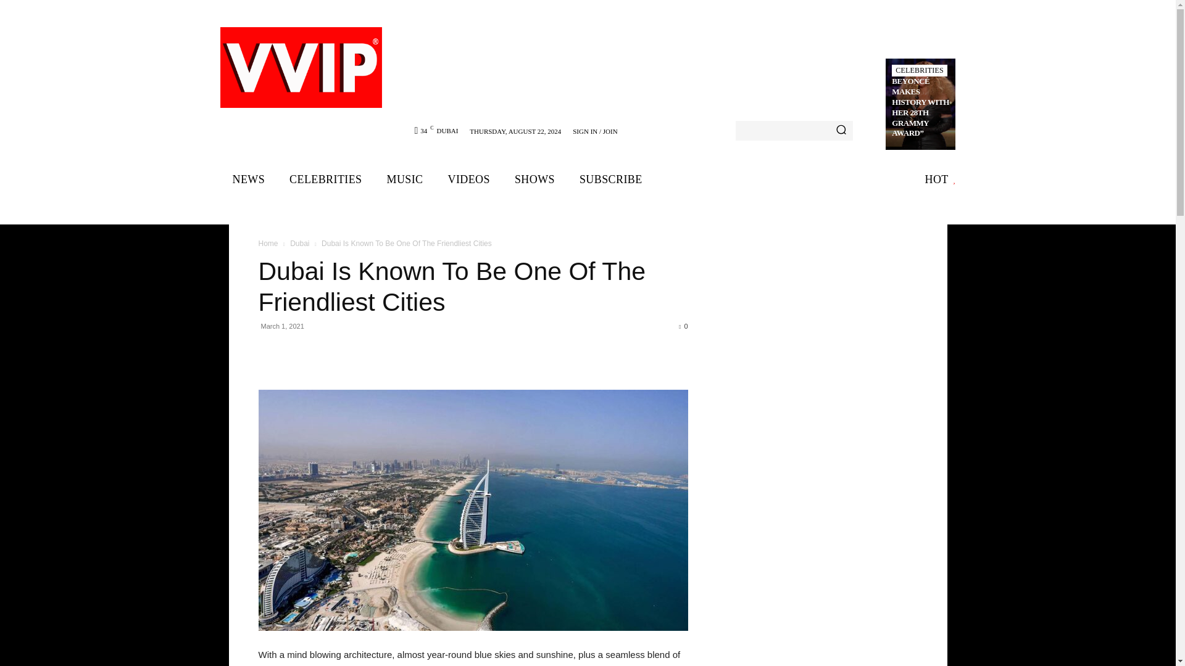 The height and width of the screenshot is (666, 1185). What do you see at coordinates (300, 243) in the screenshot?
I see `View all posts in Dubai` at bounding box center [300, 243].